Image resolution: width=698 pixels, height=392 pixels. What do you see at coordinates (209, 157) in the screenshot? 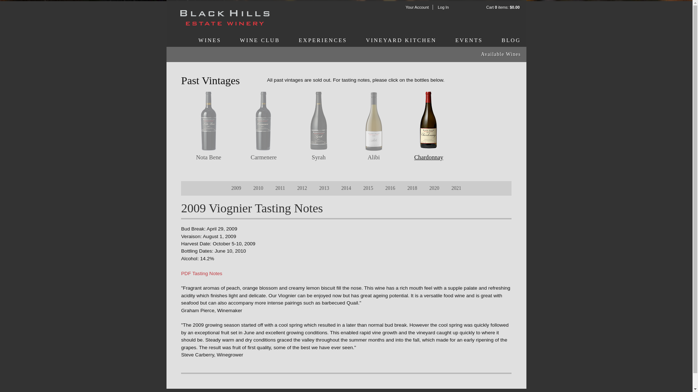
I see `Nota Bene` at bounding box center [209, 157].